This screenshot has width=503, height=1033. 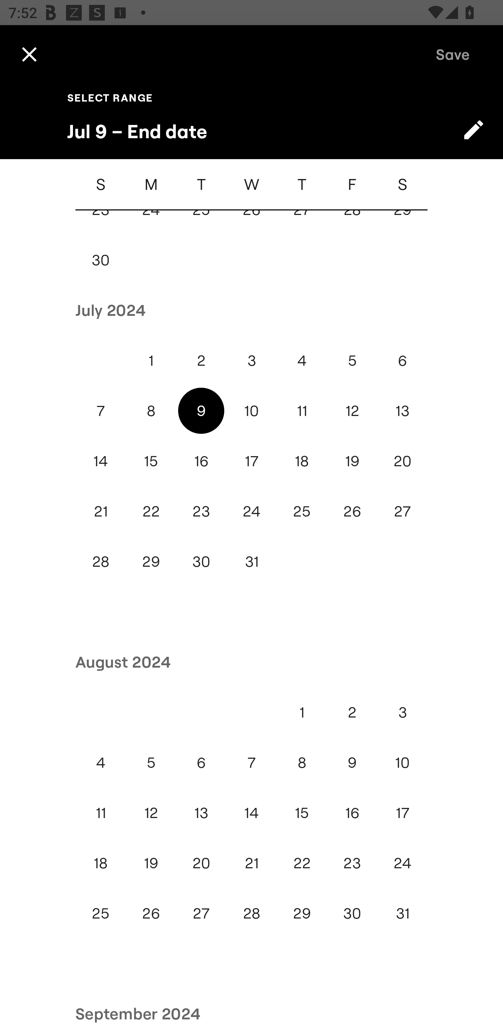 I want to click on 23 Fri, Aug 23, so click(x=352, y=863).